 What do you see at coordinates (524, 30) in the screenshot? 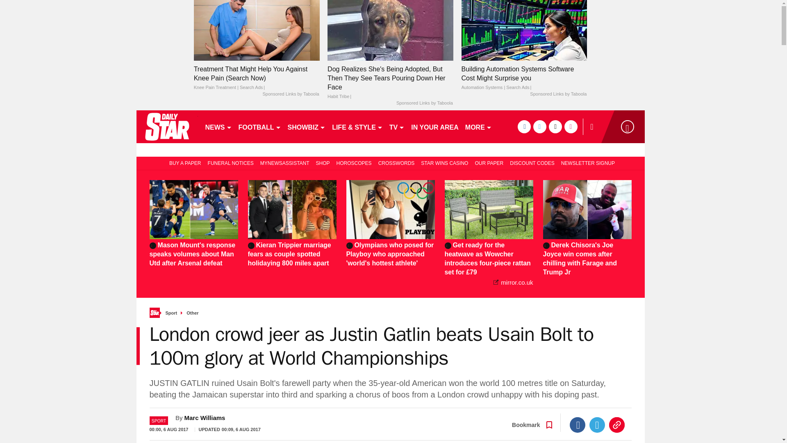
I see `Building Automation Systems Software Cost Might Surprise you` at bounding box center [524, 30].